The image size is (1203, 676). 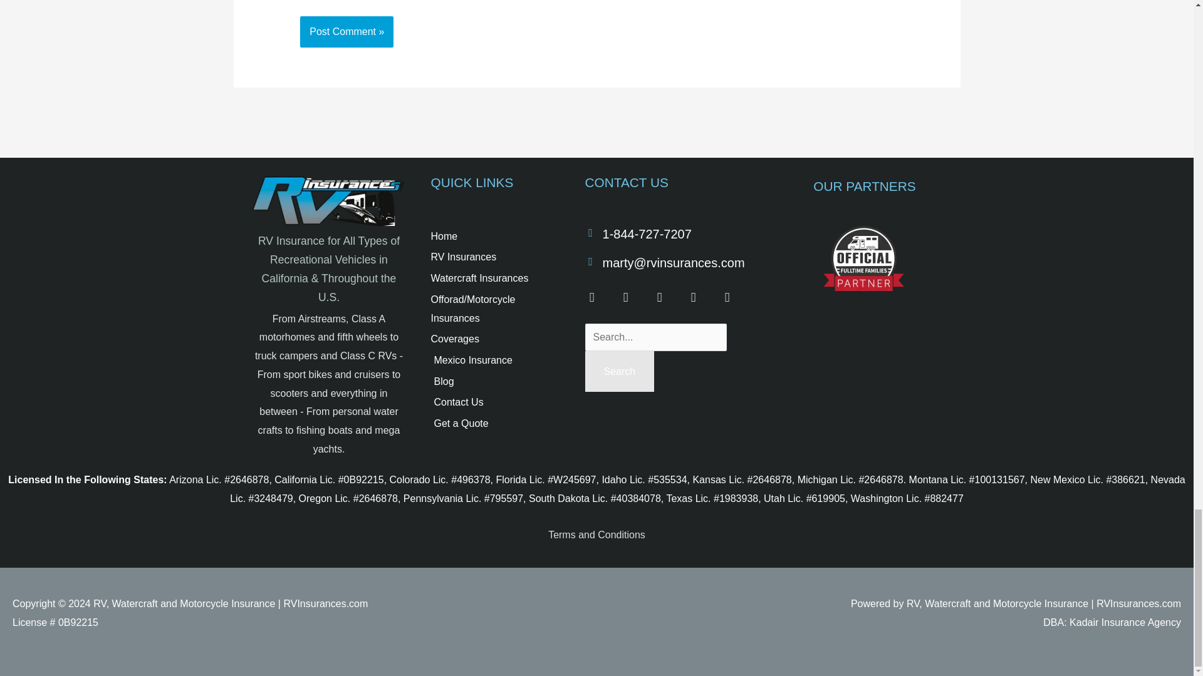 I want to click on RV Insurances, so click(x=495, y=257).